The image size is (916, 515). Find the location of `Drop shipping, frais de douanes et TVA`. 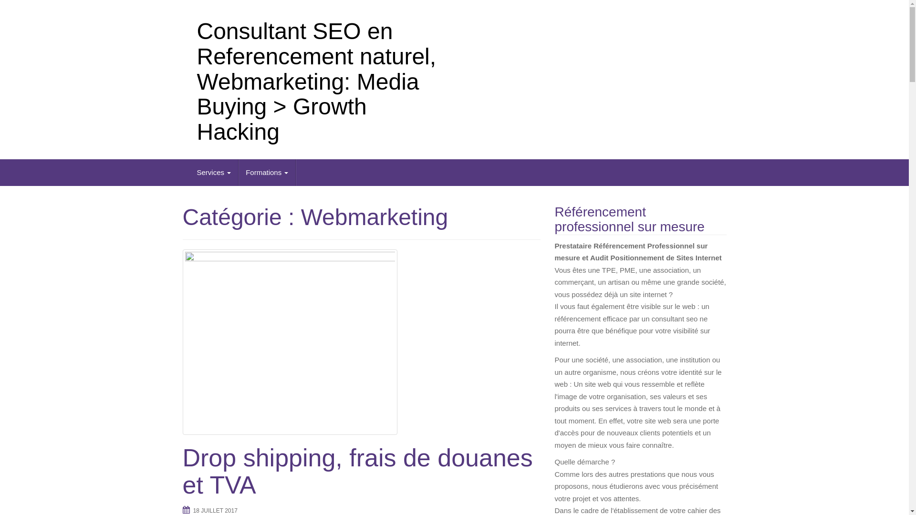

Drop shipping, frais de douanes et TVA is located at coordinates (357, 471).